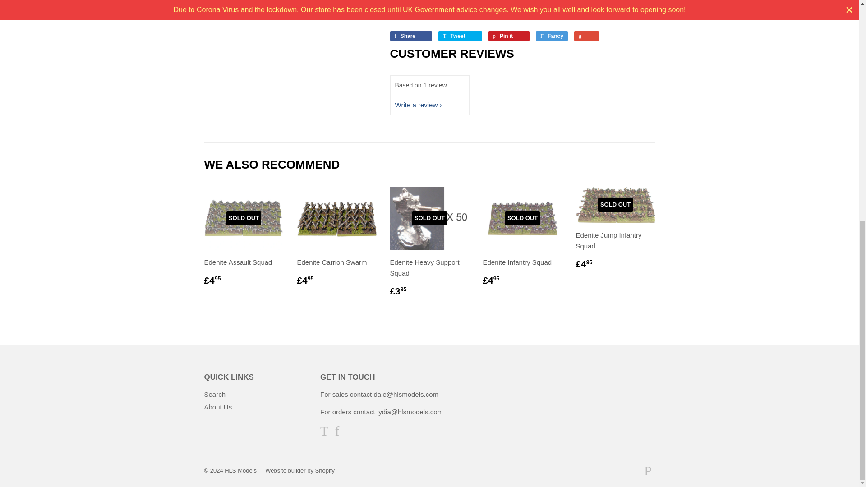 The image size is (866, 487). I want to click on Tweet, so click(460, 36).